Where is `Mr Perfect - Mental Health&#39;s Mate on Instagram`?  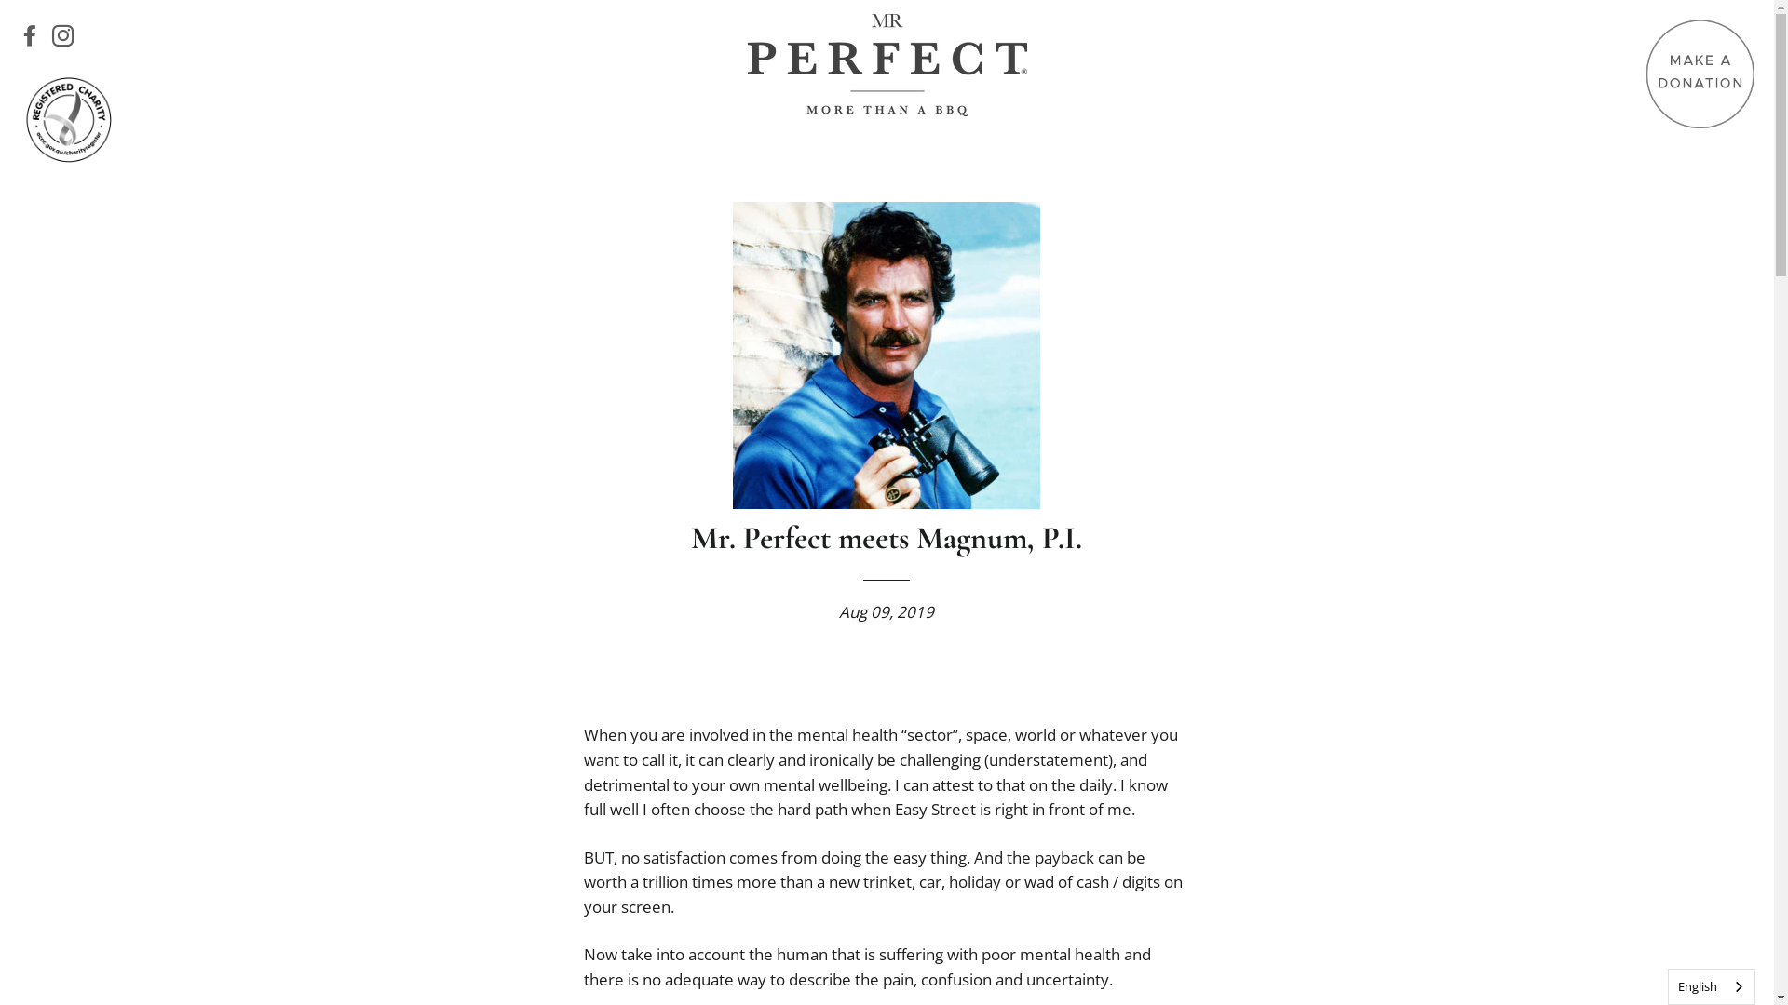
Mr Perfect - Mental Health&#39;s Mate on Instagram is located at coordinates (67, 39).